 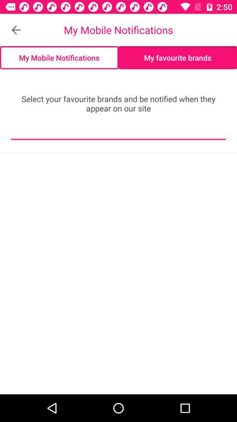 What do you see at coordinates (118, 133) in the screenshot?
I see `tap the icon below select your favourite` at bounding box center [118, 133].